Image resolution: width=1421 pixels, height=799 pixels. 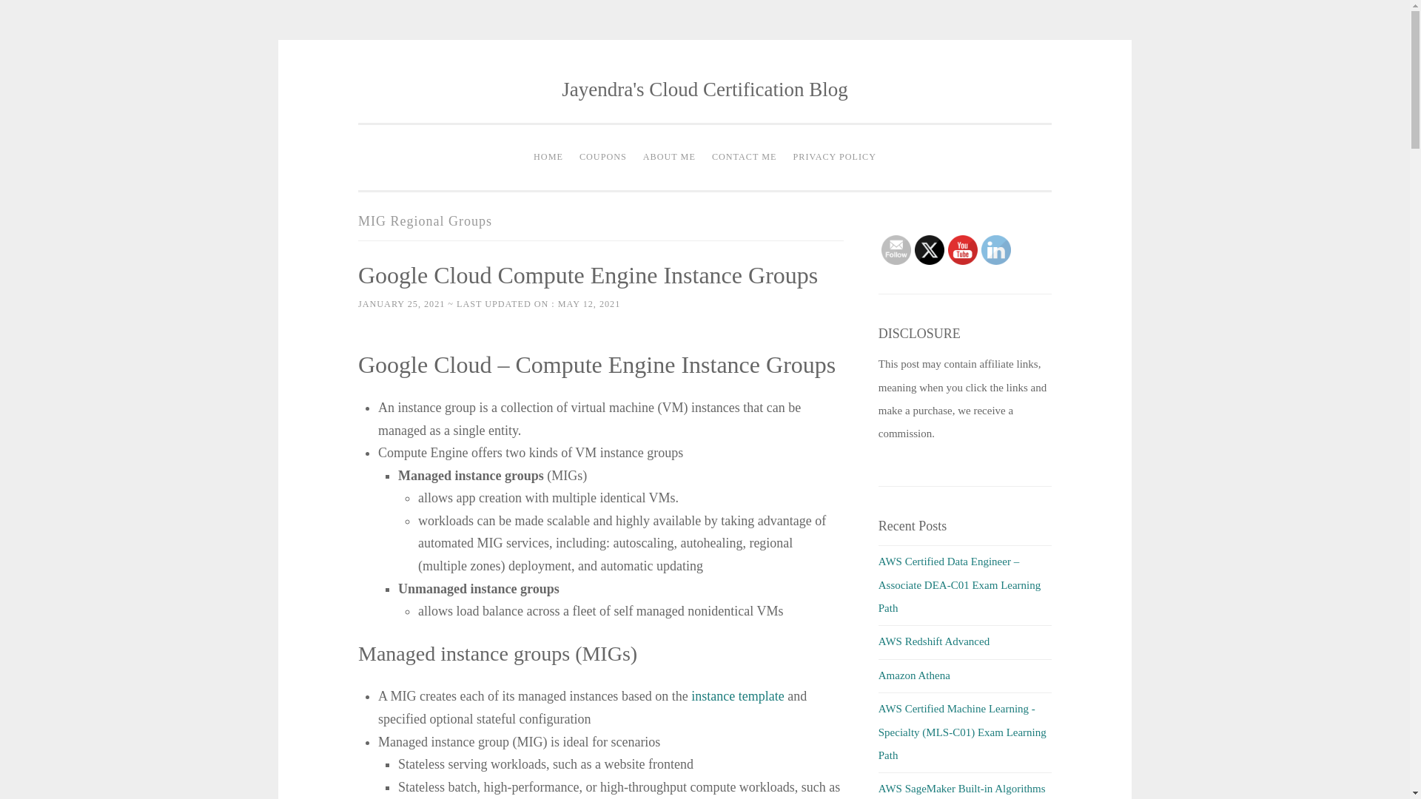 What do you see at coordinates (588, 275) in the screenshot?
I see `Google Cloud Compute Engine Instance Groups` at bounding box center [588, 275].